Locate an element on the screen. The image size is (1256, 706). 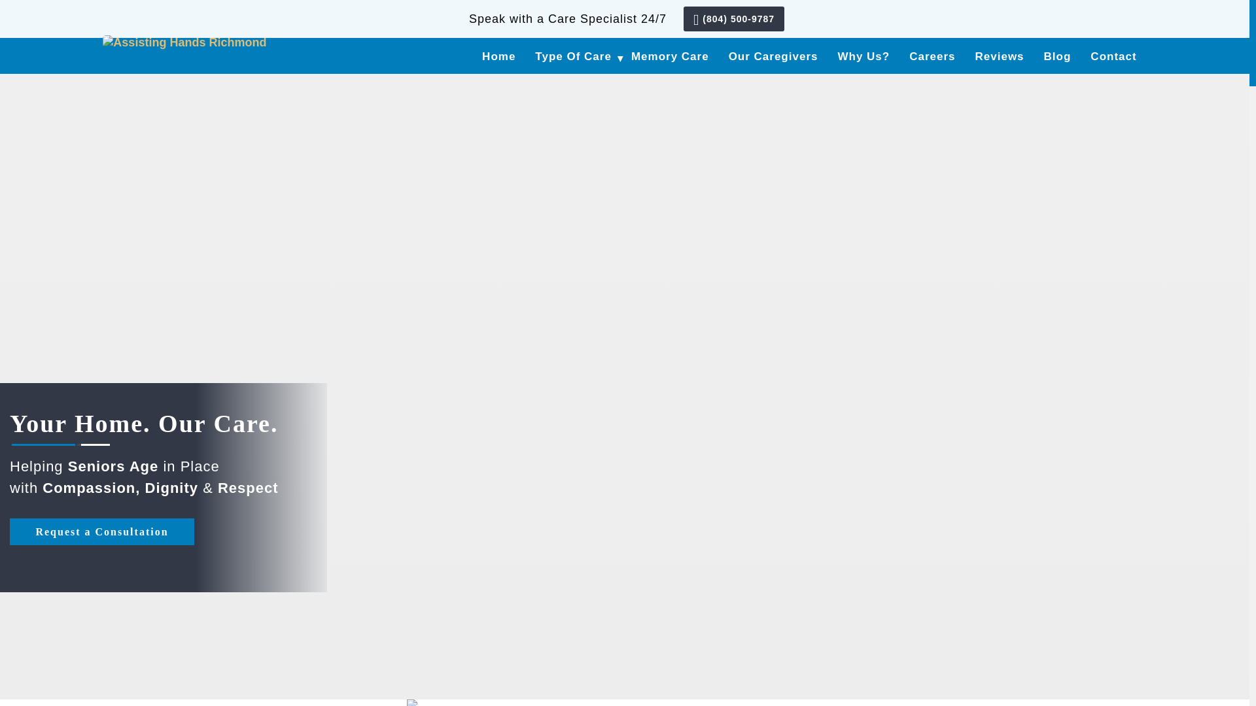
Type Of Care is located at coordinates (573, 55).